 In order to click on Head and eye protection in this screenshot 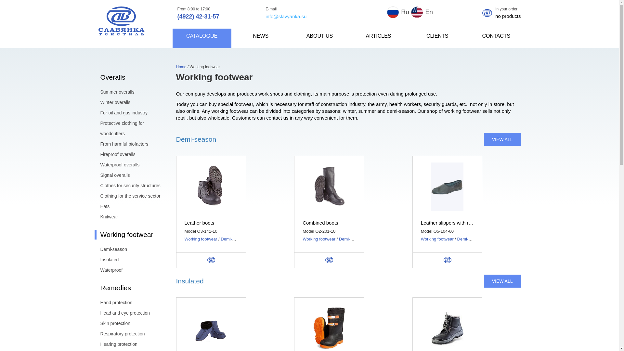, I will do `click(129, 313)`.